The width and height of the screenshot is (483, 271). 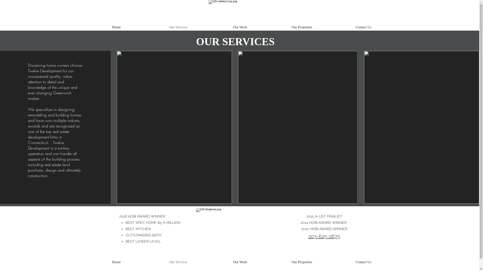 I want to click on Our Work, so click(x=240, y=27).